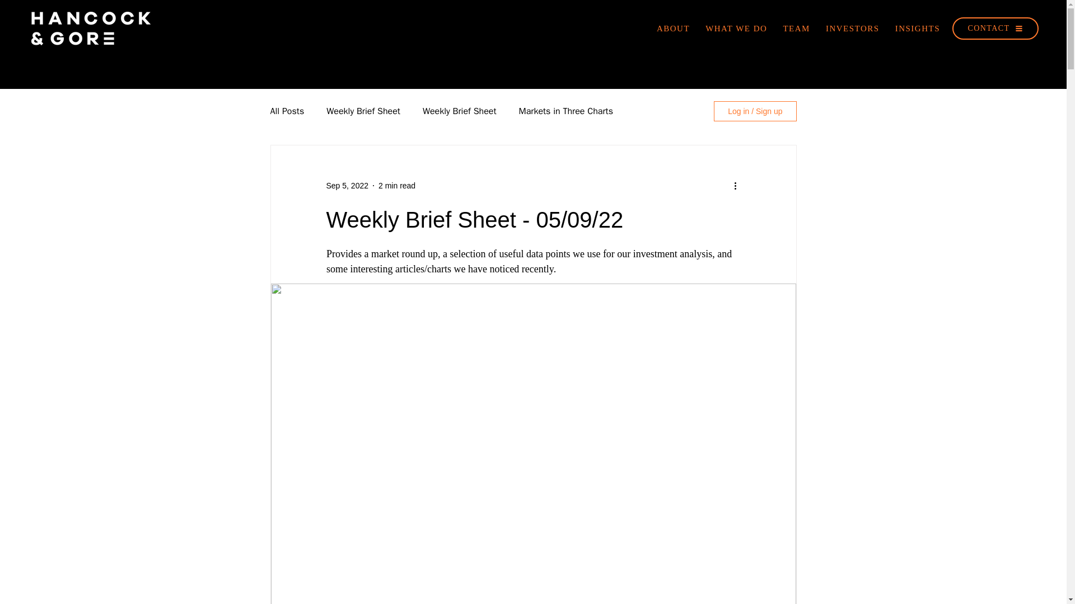 Image resolution: width=1075 pixels, height=604 pixels. I want to click on Weekly Brief Sheet, so click(363, 111).